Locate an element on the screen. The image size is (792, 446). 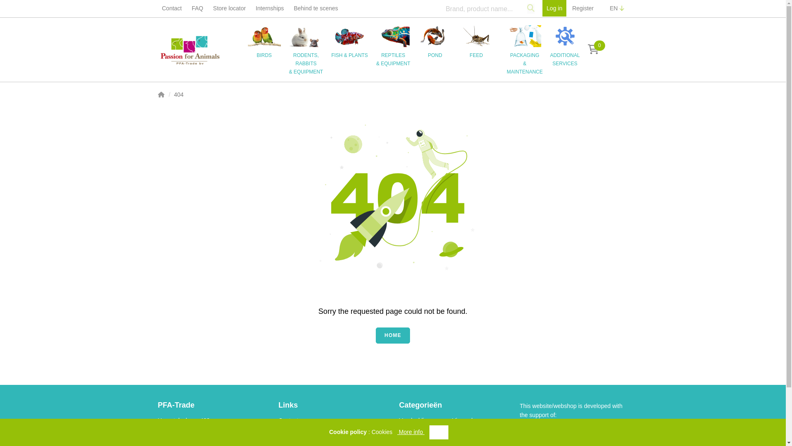
OK is located at coordinates (439, 432).